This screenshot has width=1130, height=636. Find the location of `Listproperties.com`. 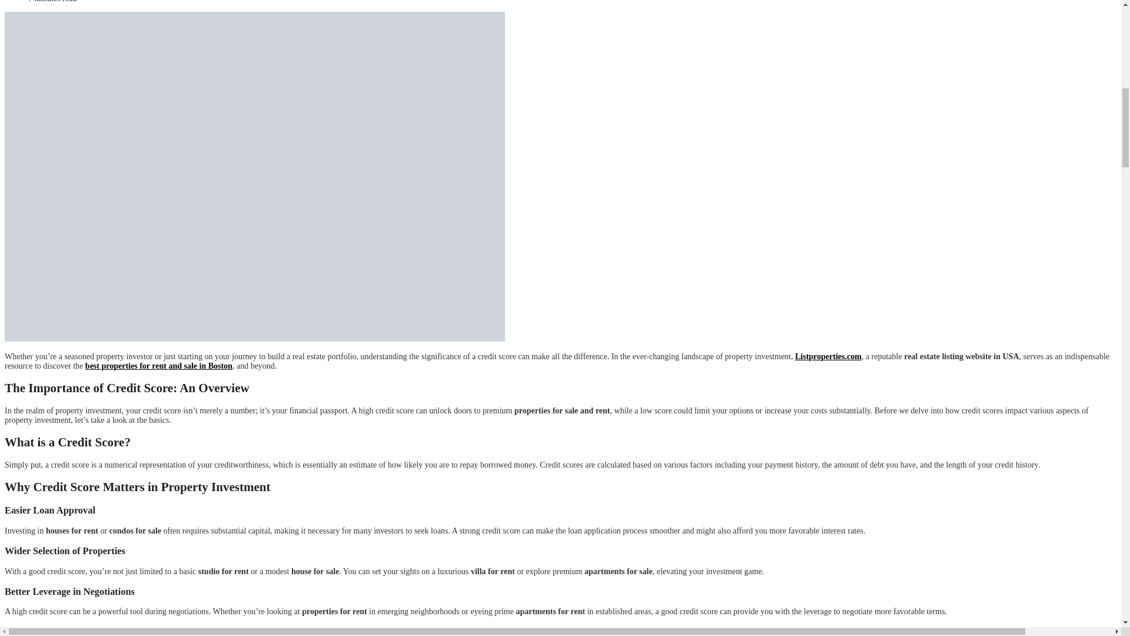

Listproperties.com is located at coordinates (828, 357).